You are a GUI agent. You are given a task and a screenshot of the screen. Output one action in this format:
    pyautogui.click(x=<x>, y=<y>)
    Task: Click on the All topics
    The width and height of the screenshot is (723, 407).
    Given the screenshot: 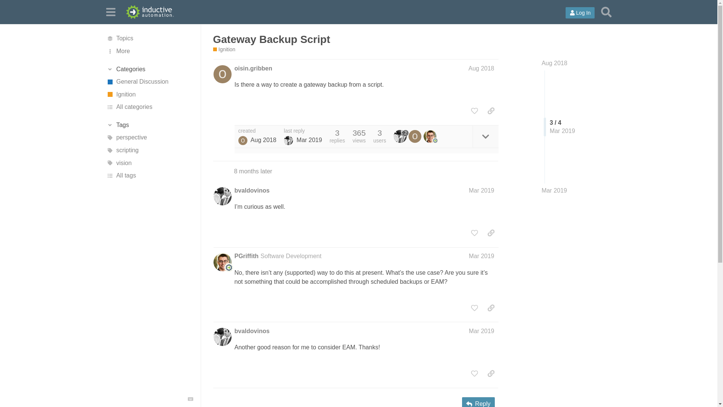 What is the action you would take?
    pyautogui.click(x=149, y=38)
    